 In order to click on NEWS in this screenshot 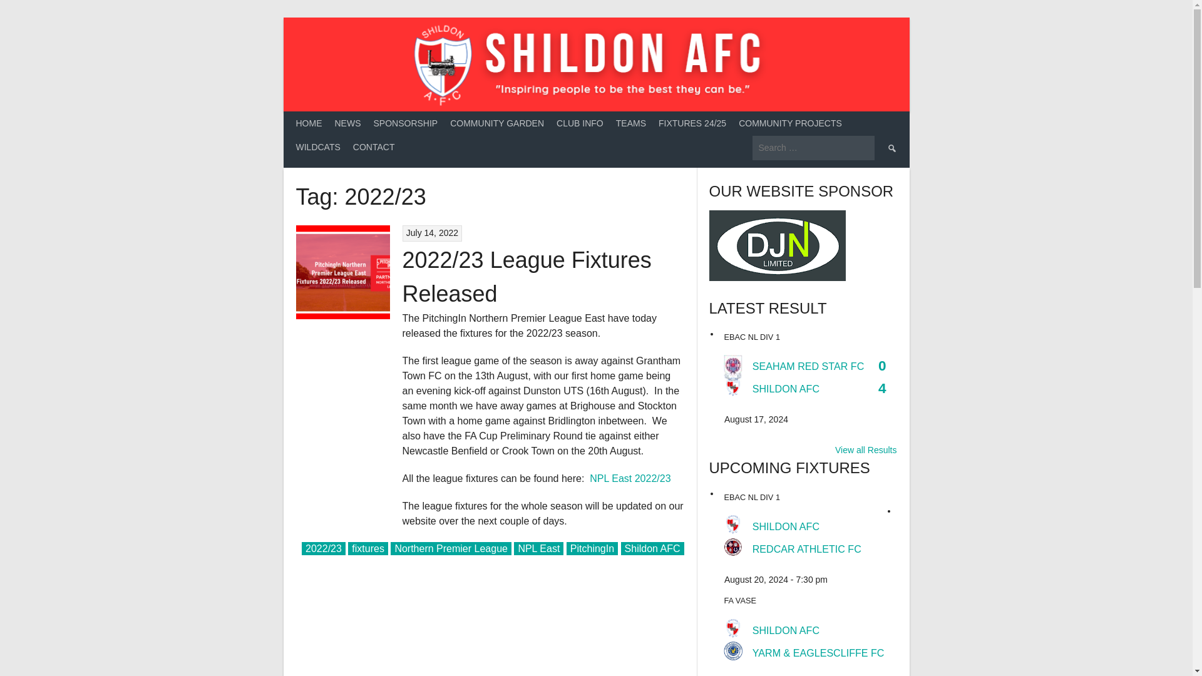, I will do `click(347, 124)`.